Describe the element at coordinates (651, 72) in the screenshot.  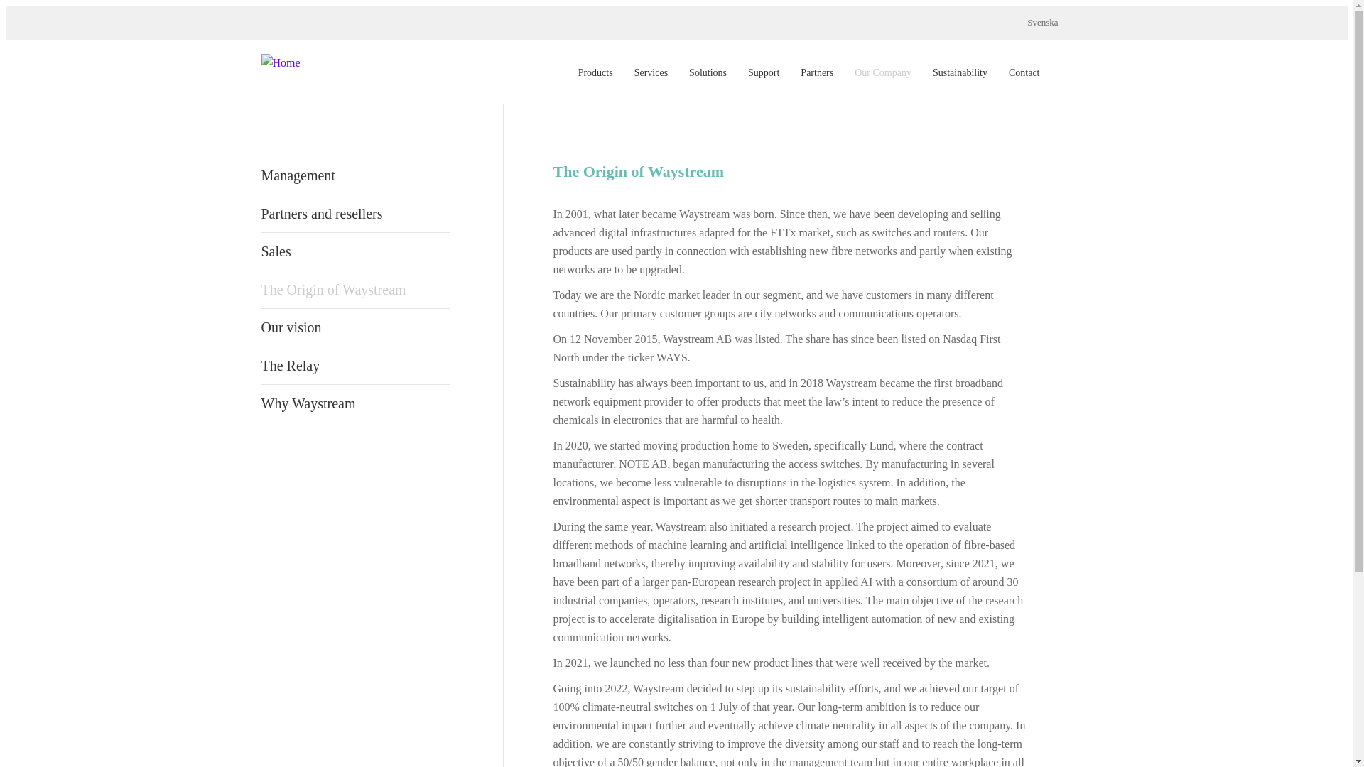
I see `Services` at that location.